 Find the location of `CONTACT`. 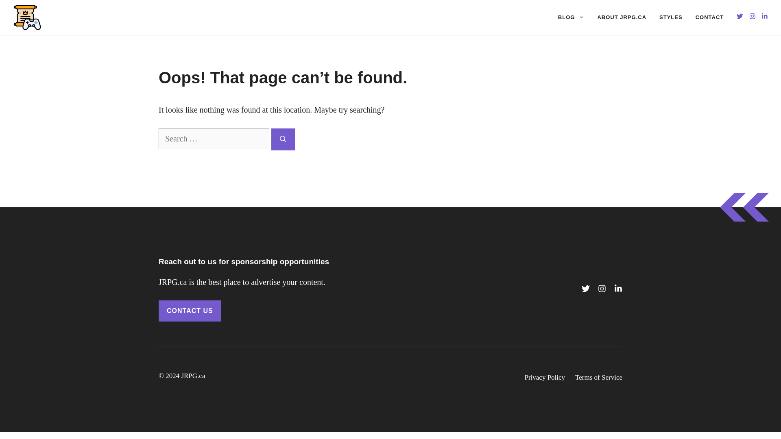

CONTACT is located at coordinates (709, 17).